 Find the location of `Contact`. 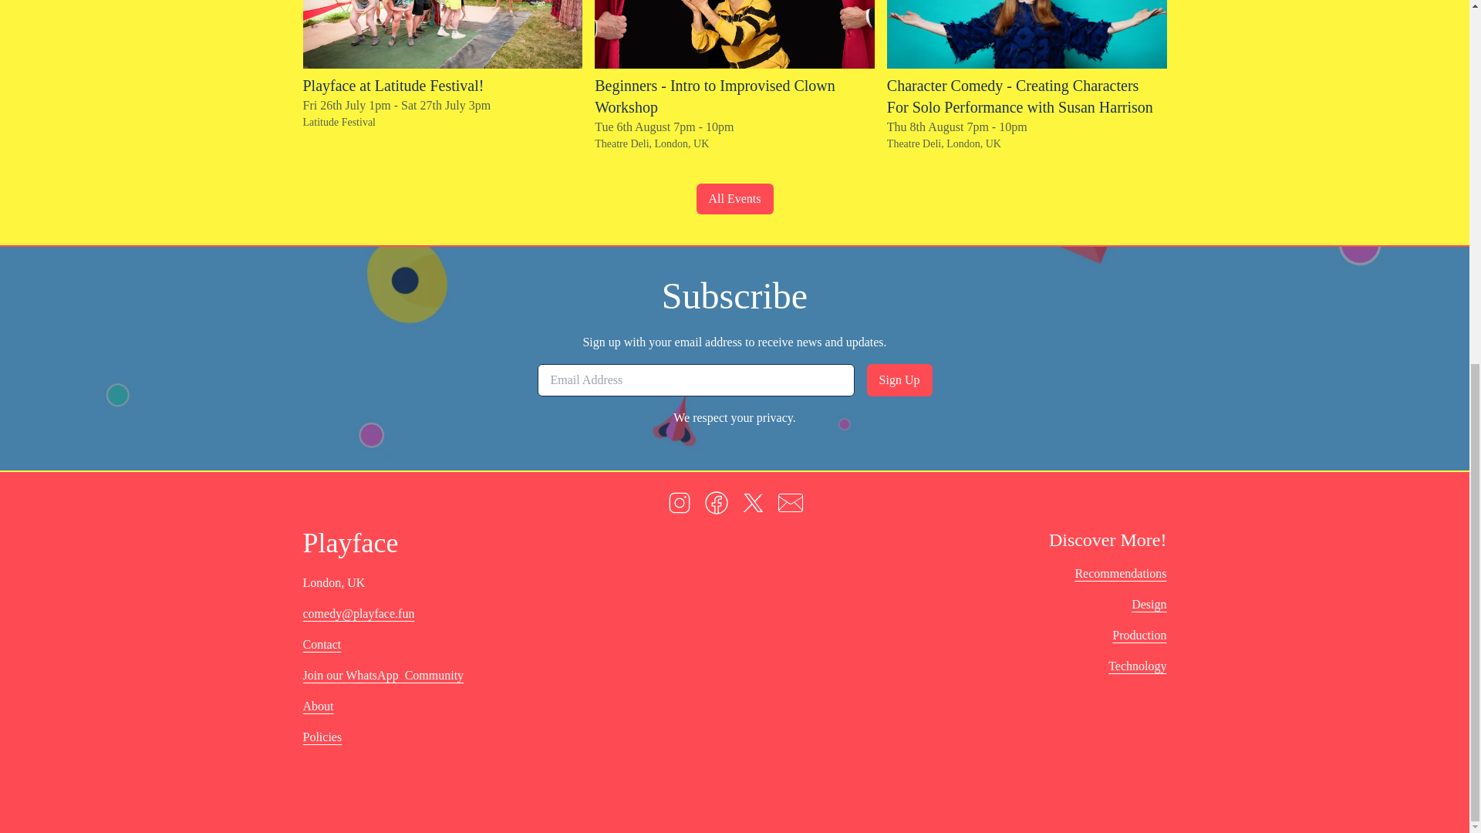

Contact is located at coordinates (321, 645).